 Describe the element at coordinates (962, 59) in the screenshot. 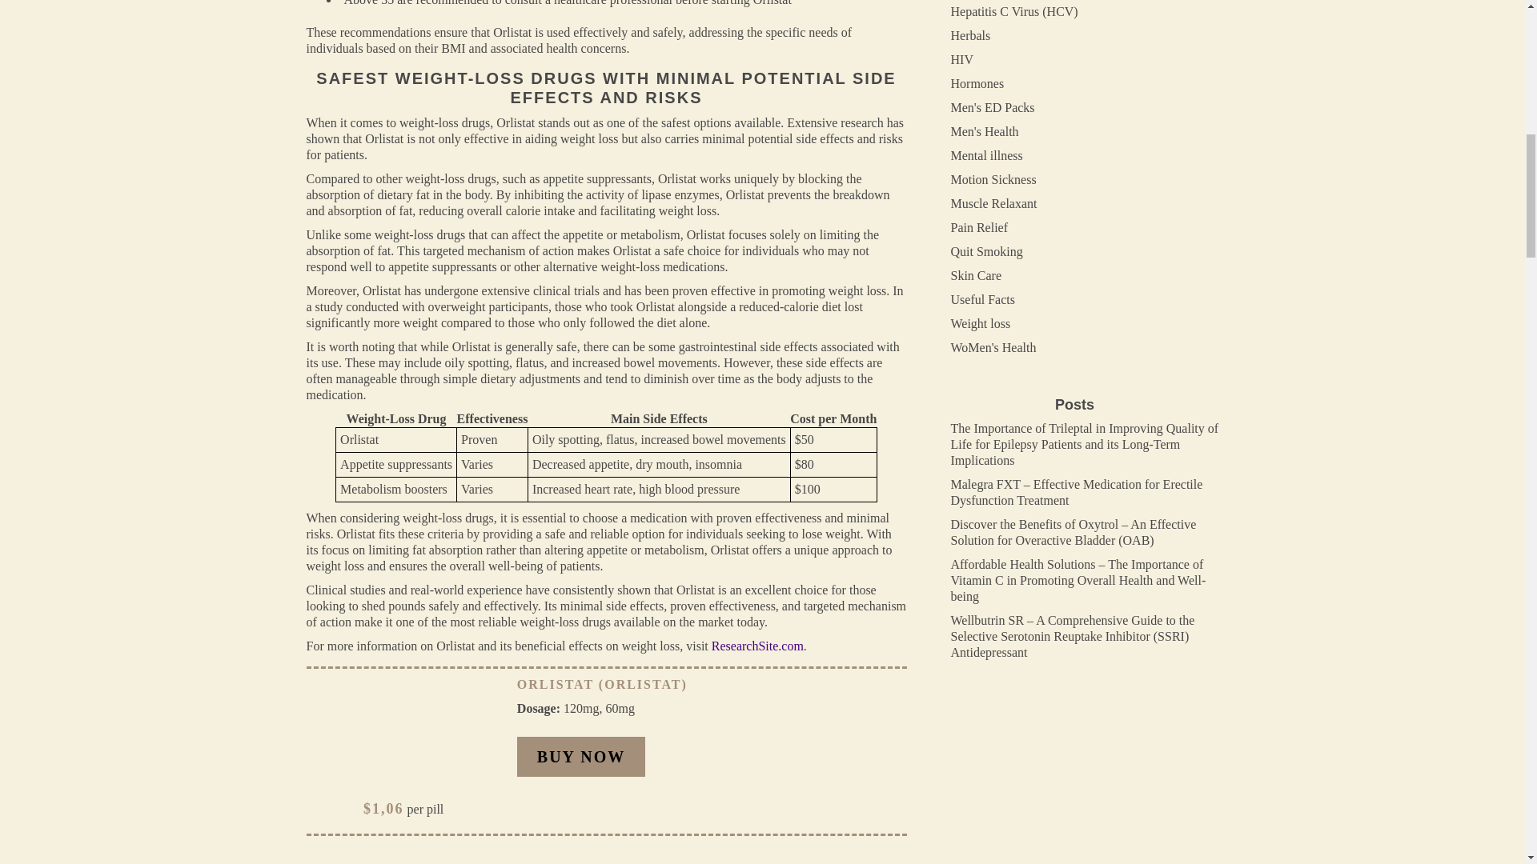

I see `HIV` at that location.